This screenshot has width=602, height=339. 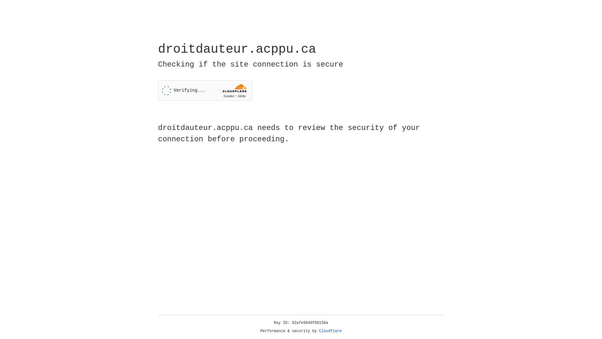 What do you see at coordinates (205, 90) in the screenshot?
I see `Widget containing a Cloudflare security challenge` at bounding box center [205, 90].